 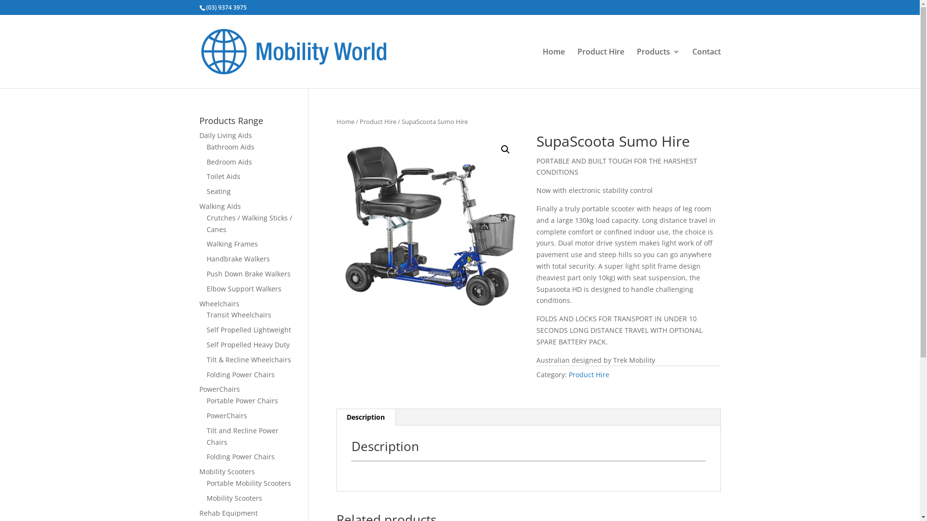 What do you see at coordinates (240, 374) in the screenshot?
I see `Folding Power Chairs` at bounding box center [240, 374].